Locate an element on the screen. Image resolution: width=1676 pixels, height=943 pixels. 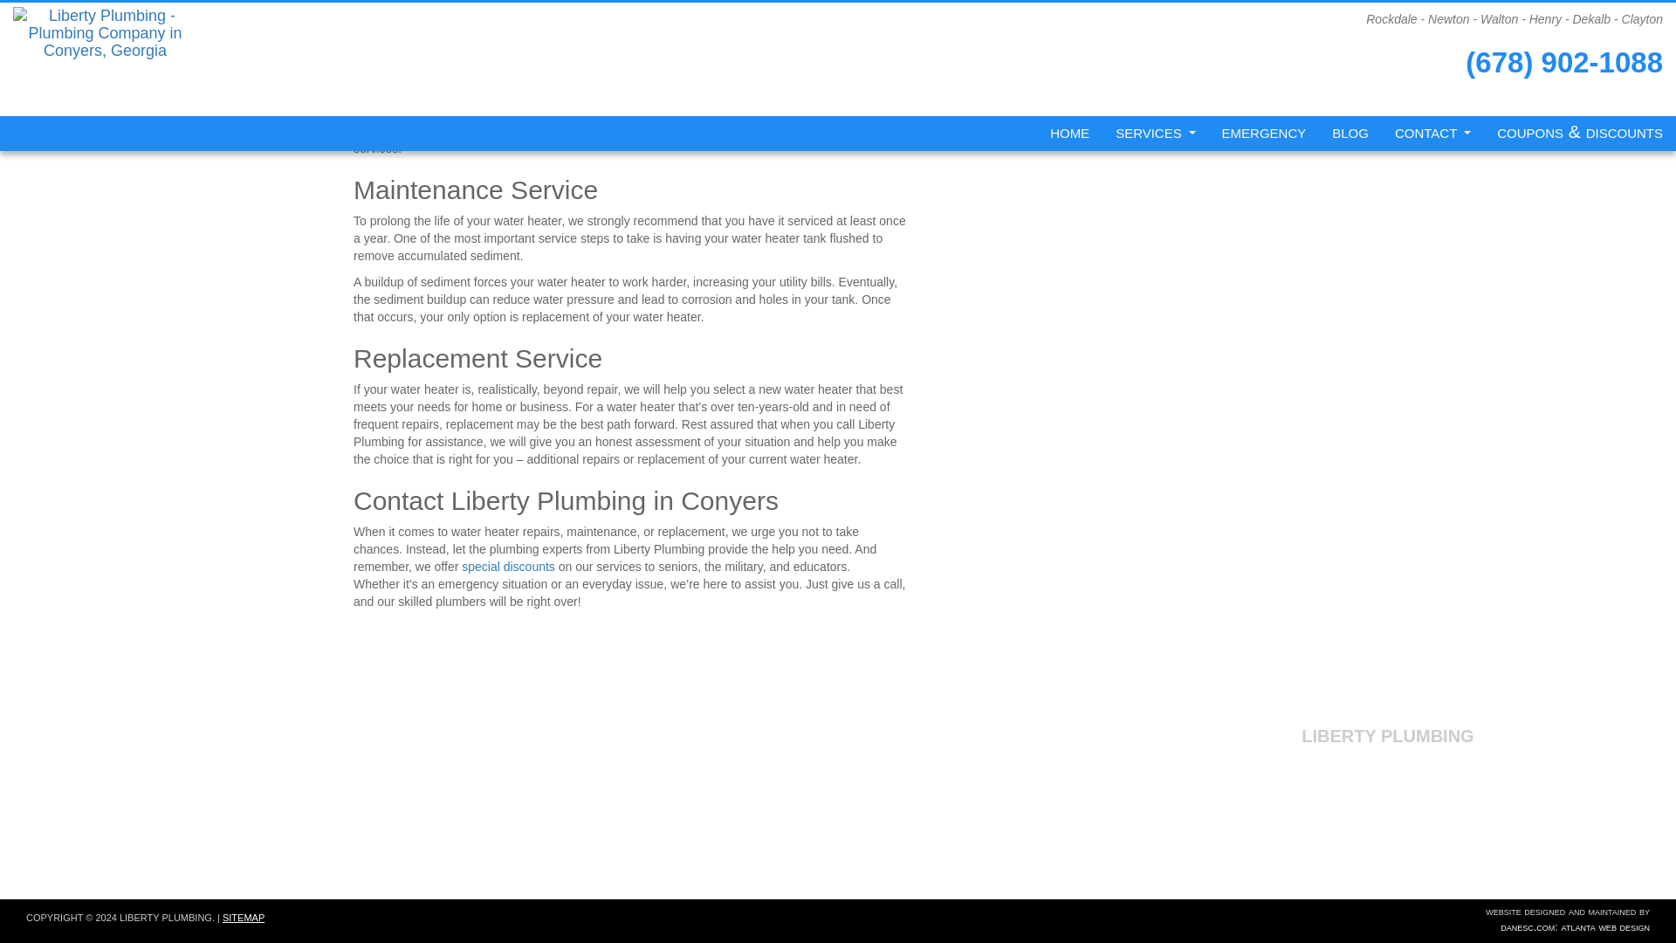
General Plumbing Repair is located at coordinates (288, 726).